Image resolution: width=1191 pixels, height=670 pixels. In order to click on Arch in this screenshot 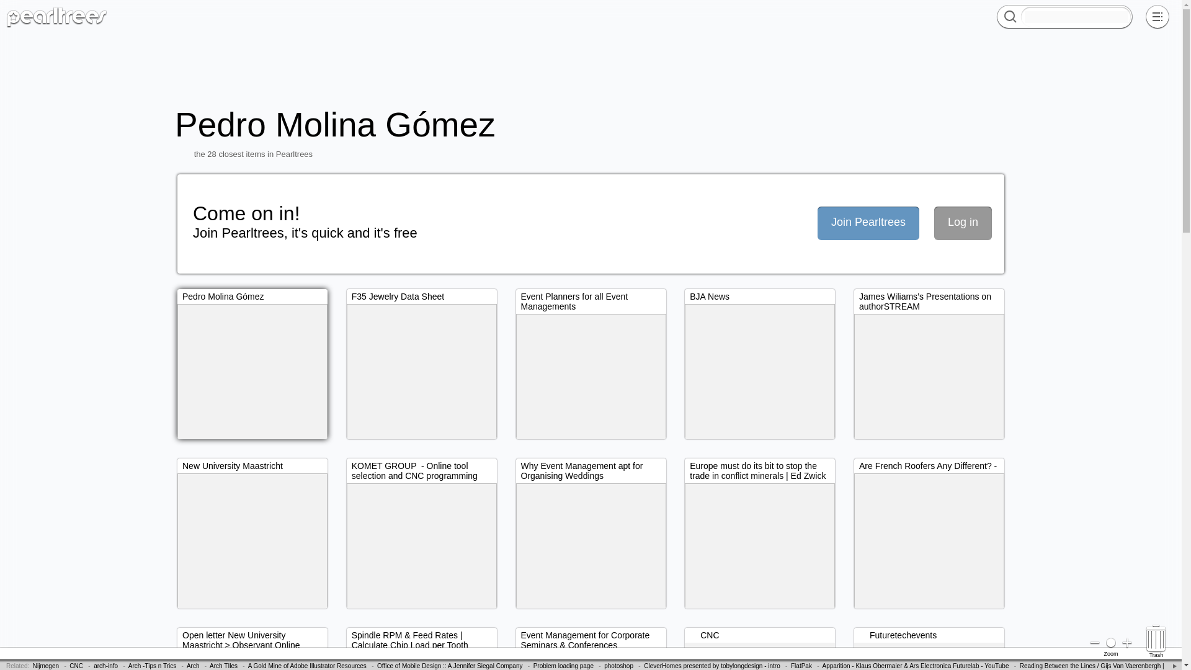, I will do `click(194, 666)`.